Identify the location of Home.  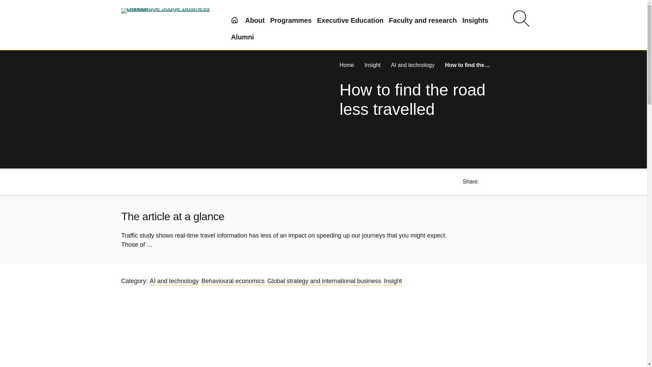
(347, 65).